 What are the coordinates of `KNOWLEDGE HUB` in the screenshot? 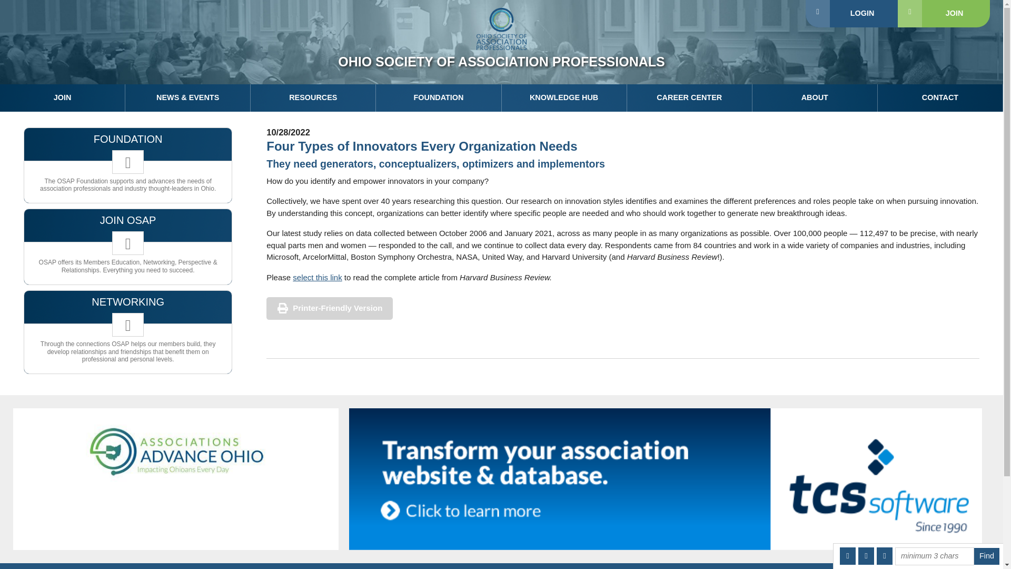 It's located at (564, 97).